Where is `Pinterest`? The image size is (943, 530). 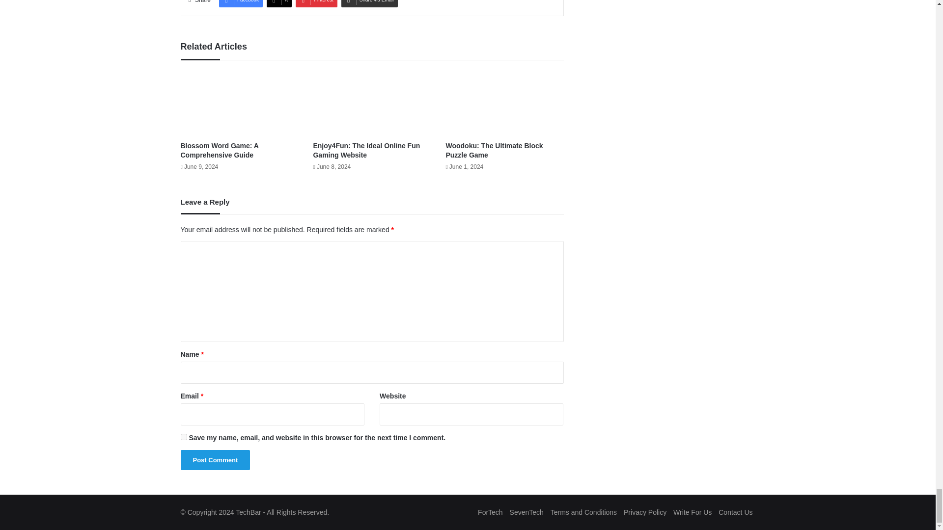
Pinterest is located at coordinates (316, 4).